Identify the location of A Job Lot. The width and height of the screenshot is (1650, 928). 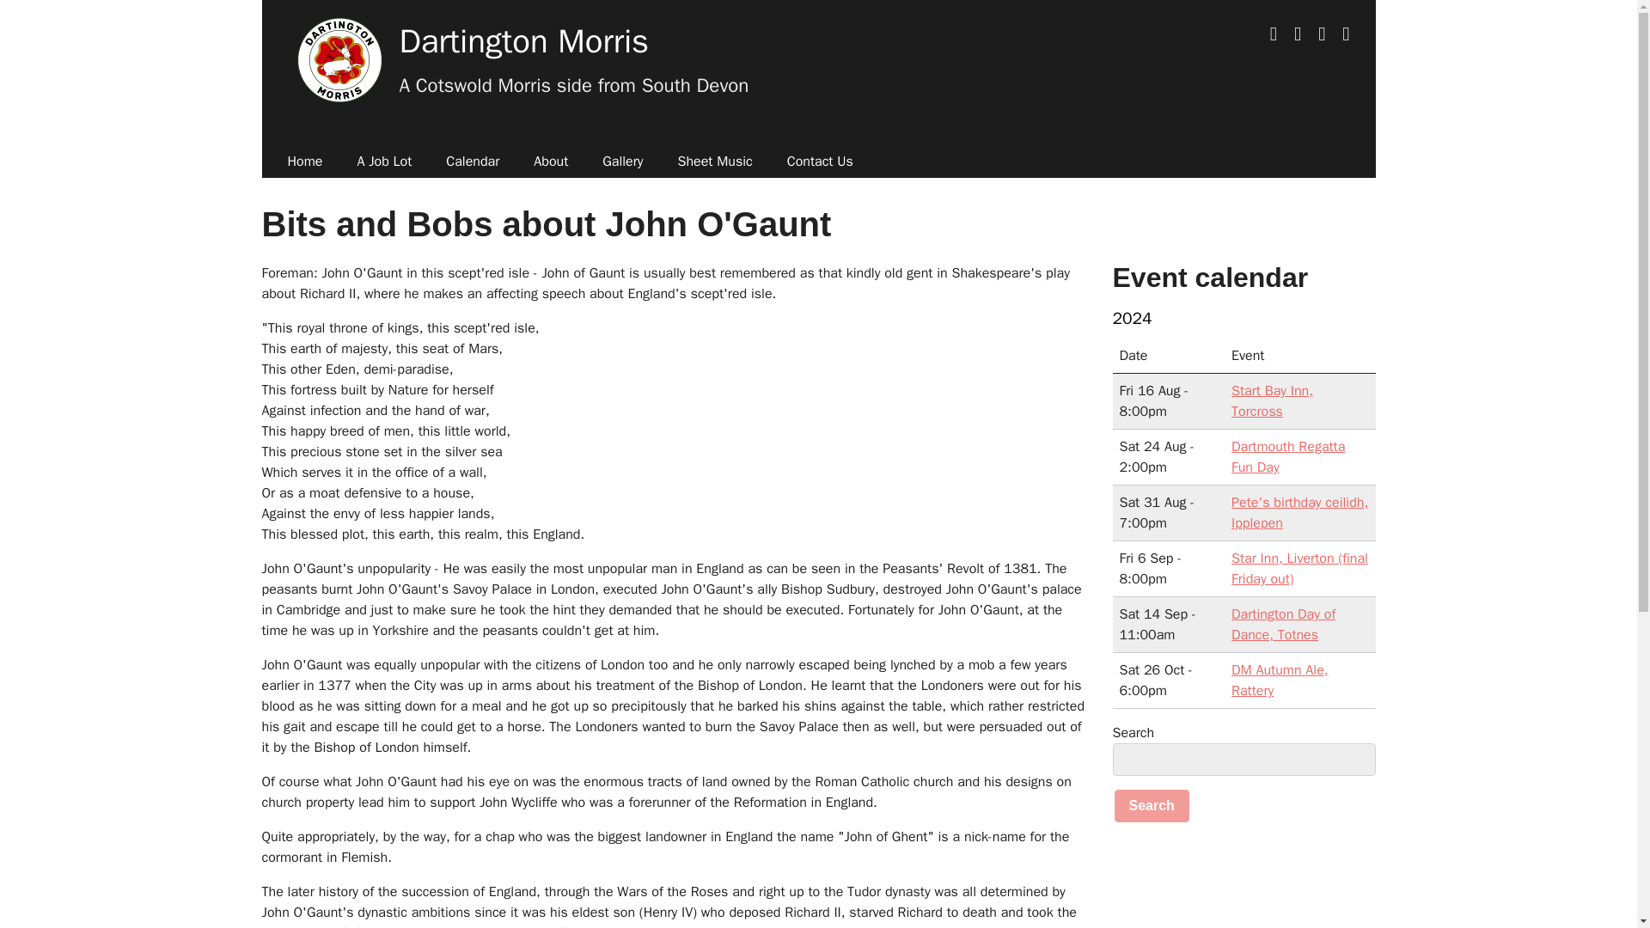
(384, 162).